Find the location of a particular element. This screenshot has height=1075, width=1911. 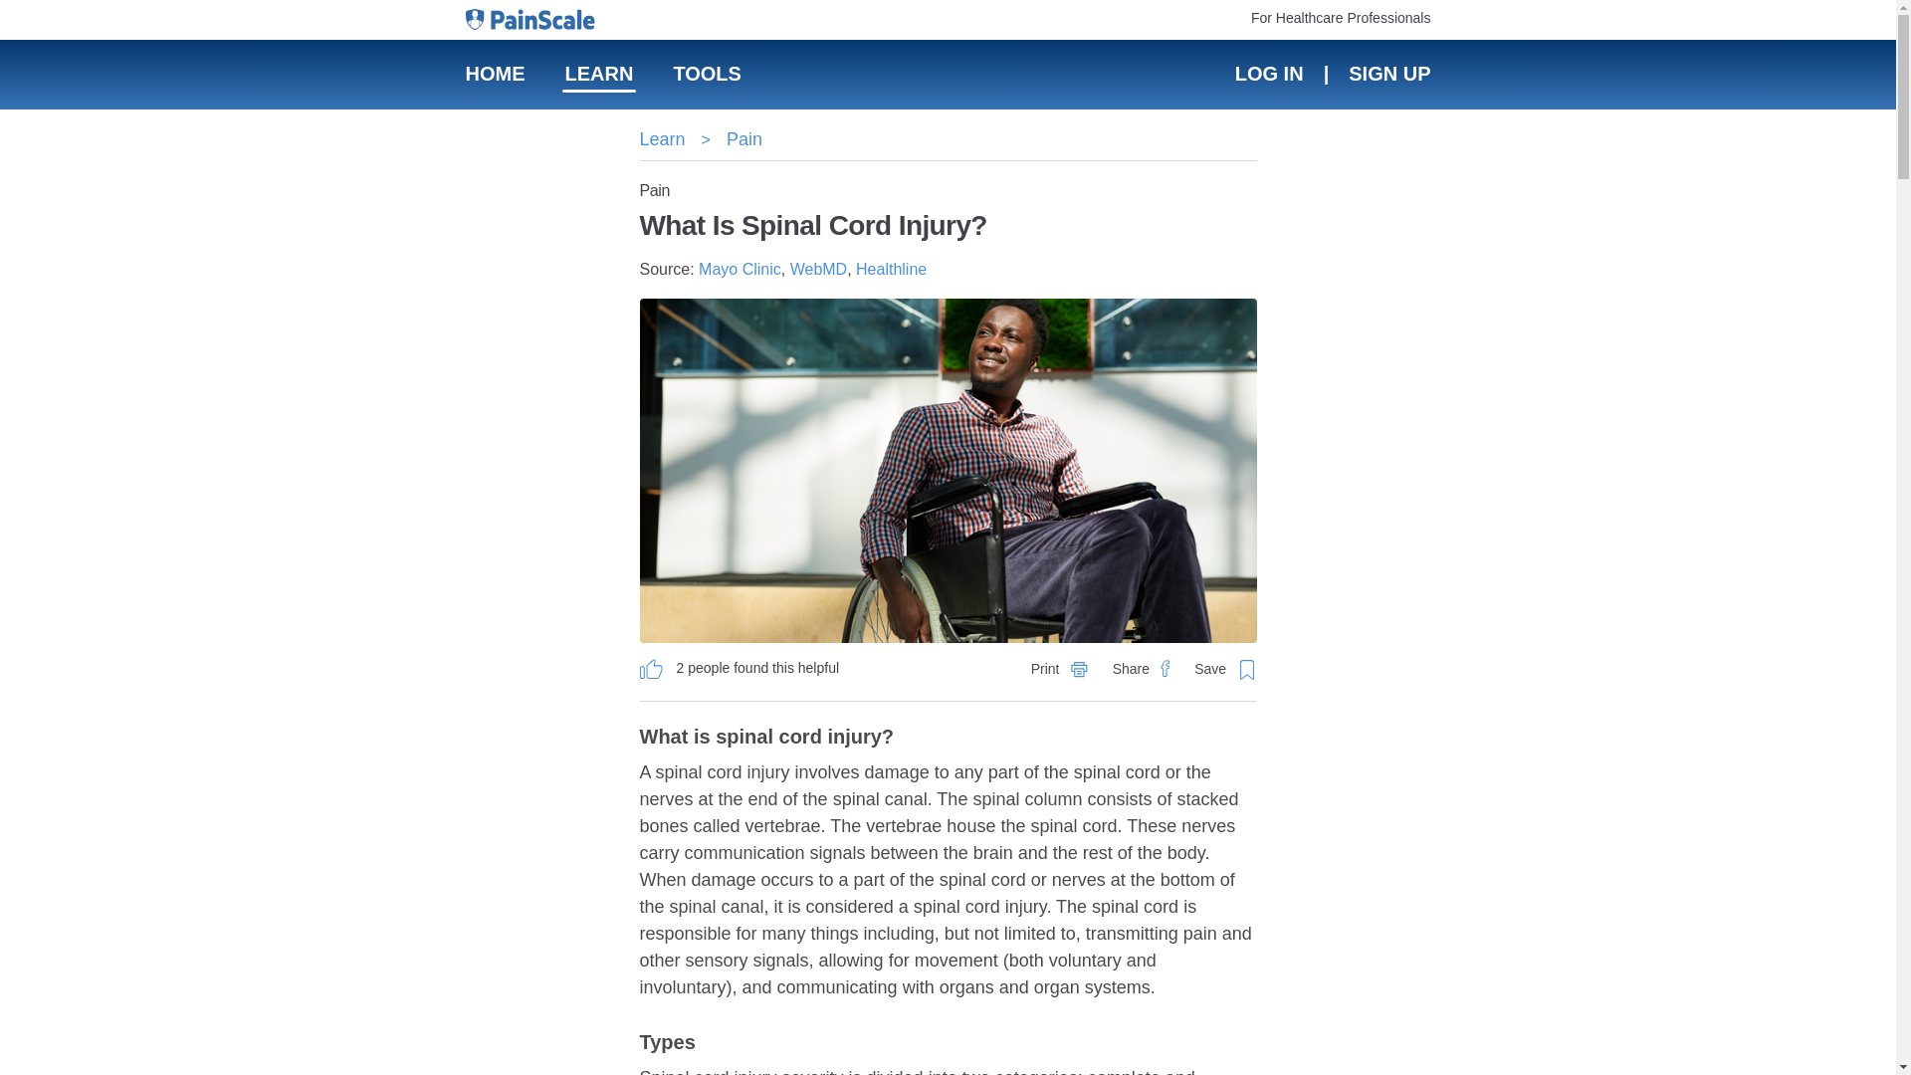

LOG IN is located at coordinates (1268, 74).